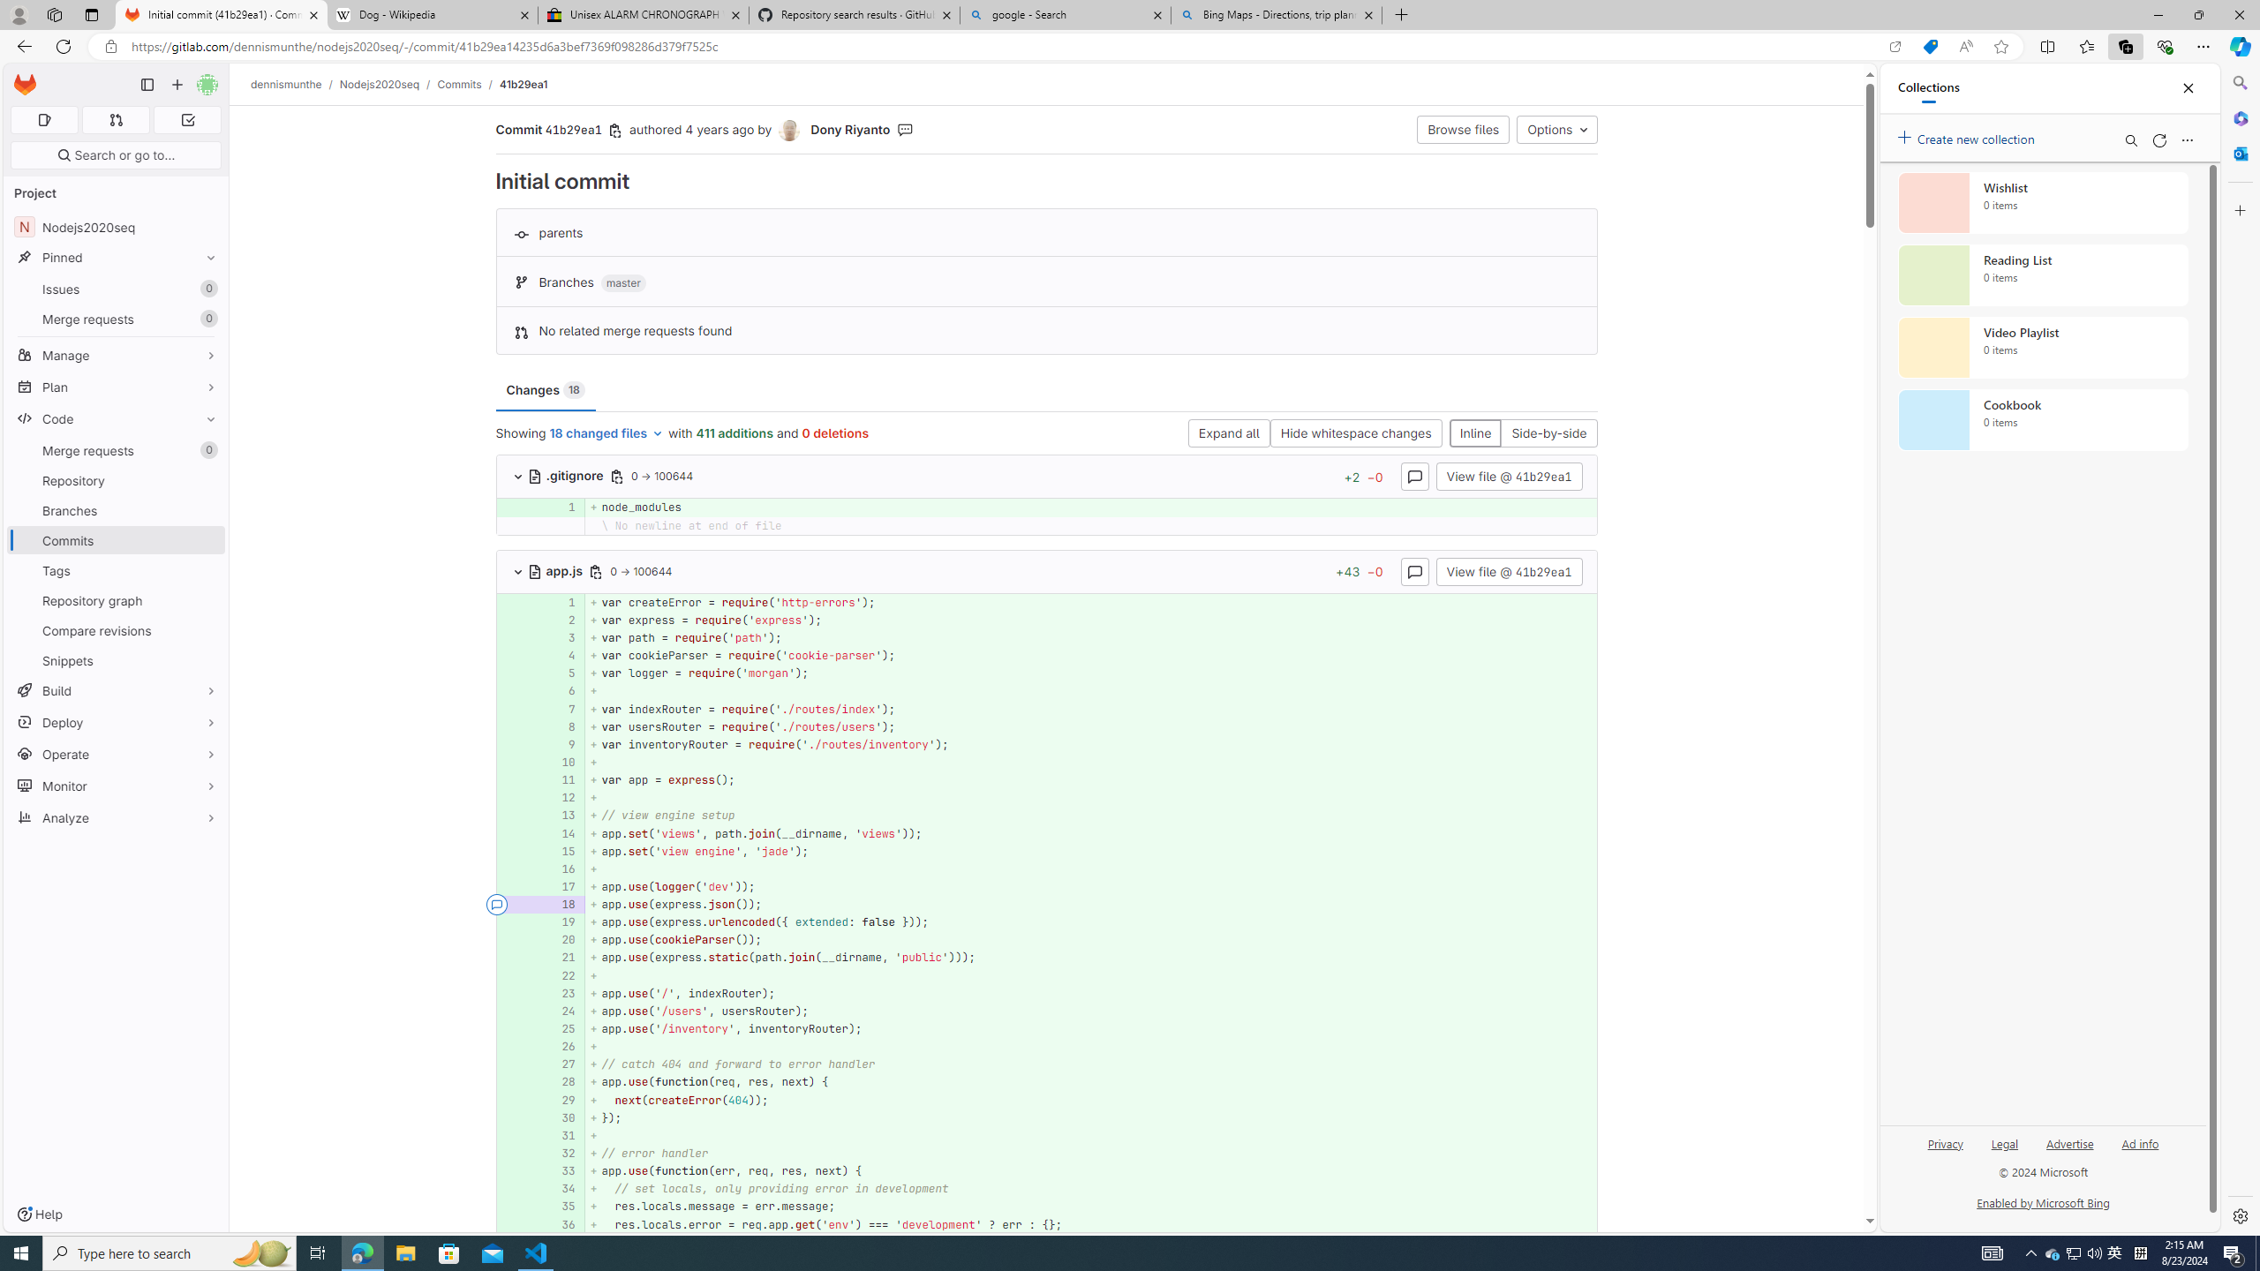  What do you see at coordinates (1047, 1224) in the screenshot?
I see `AutomationID: 4a68969ef8e858229267b842dedf42ab5dde4d50_0_36` at bounding box center [1047, 1224].